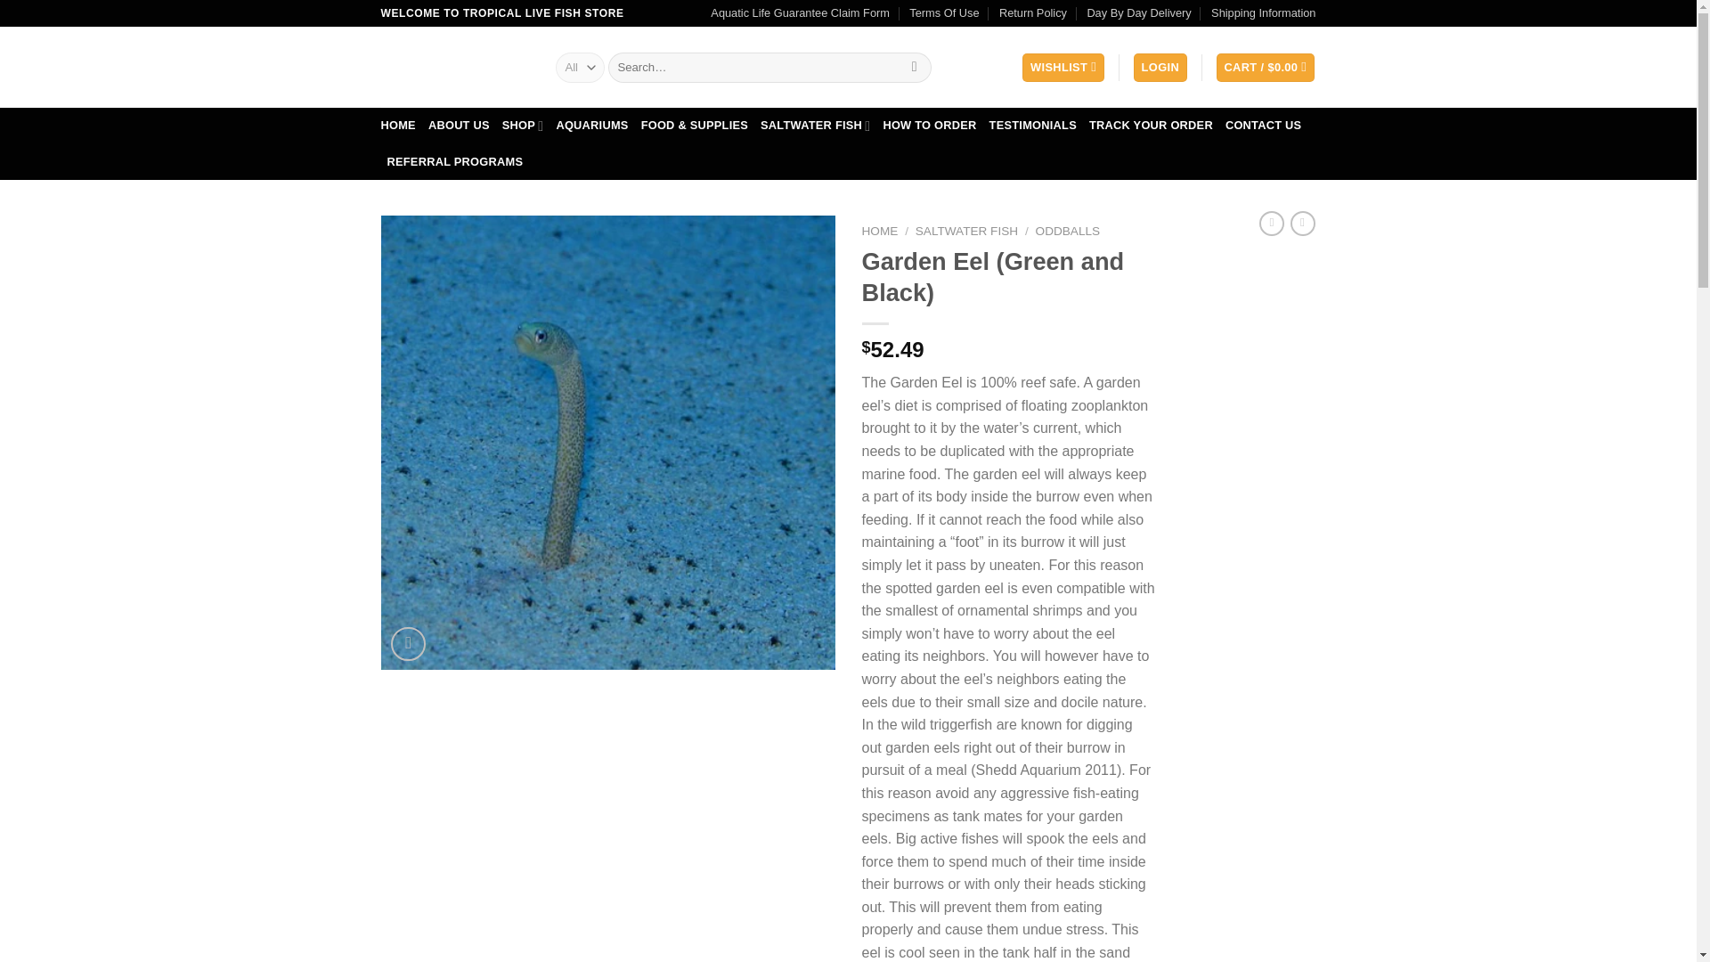 Image resolution: width=1710 pixels, height=962 pixels. I want to click on Cart, so click(1265, 68).